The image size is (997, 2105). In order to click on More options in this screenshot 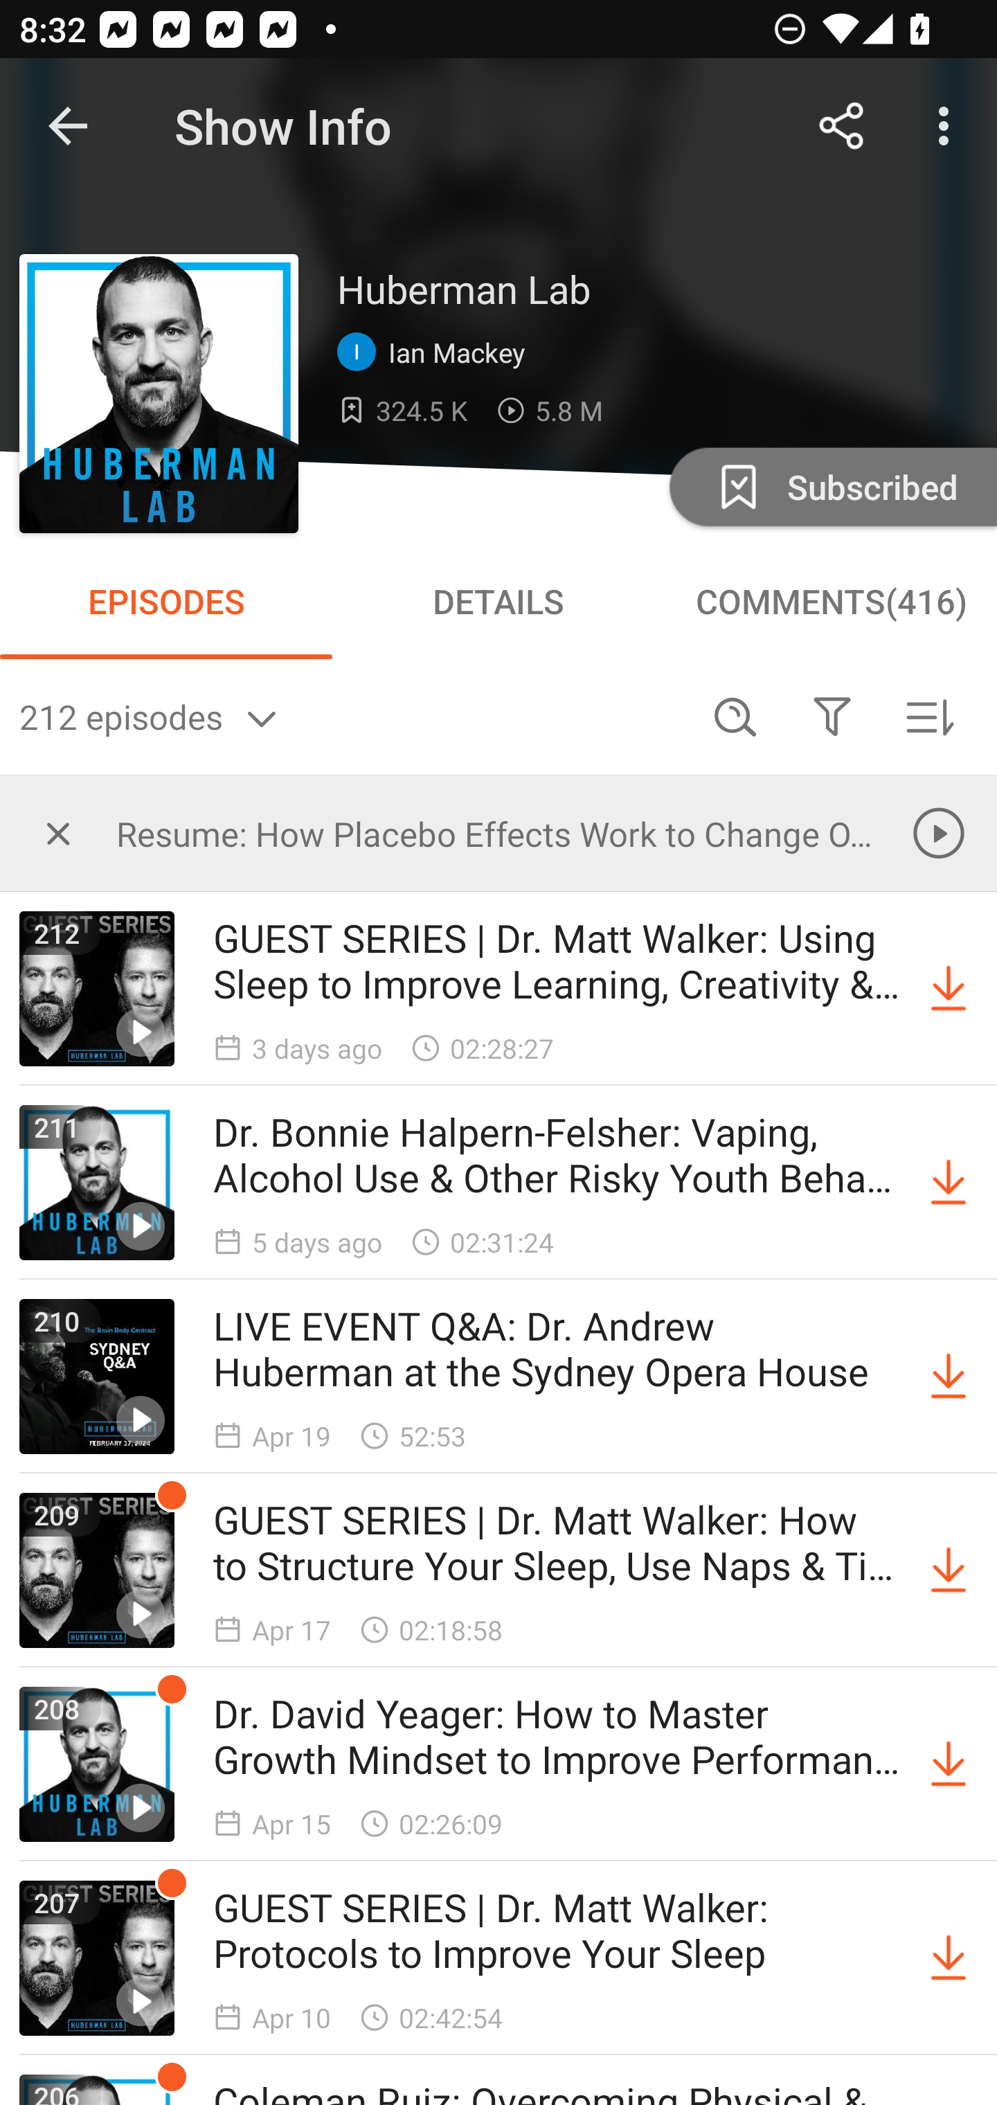, I will do `click(949, 126)`.